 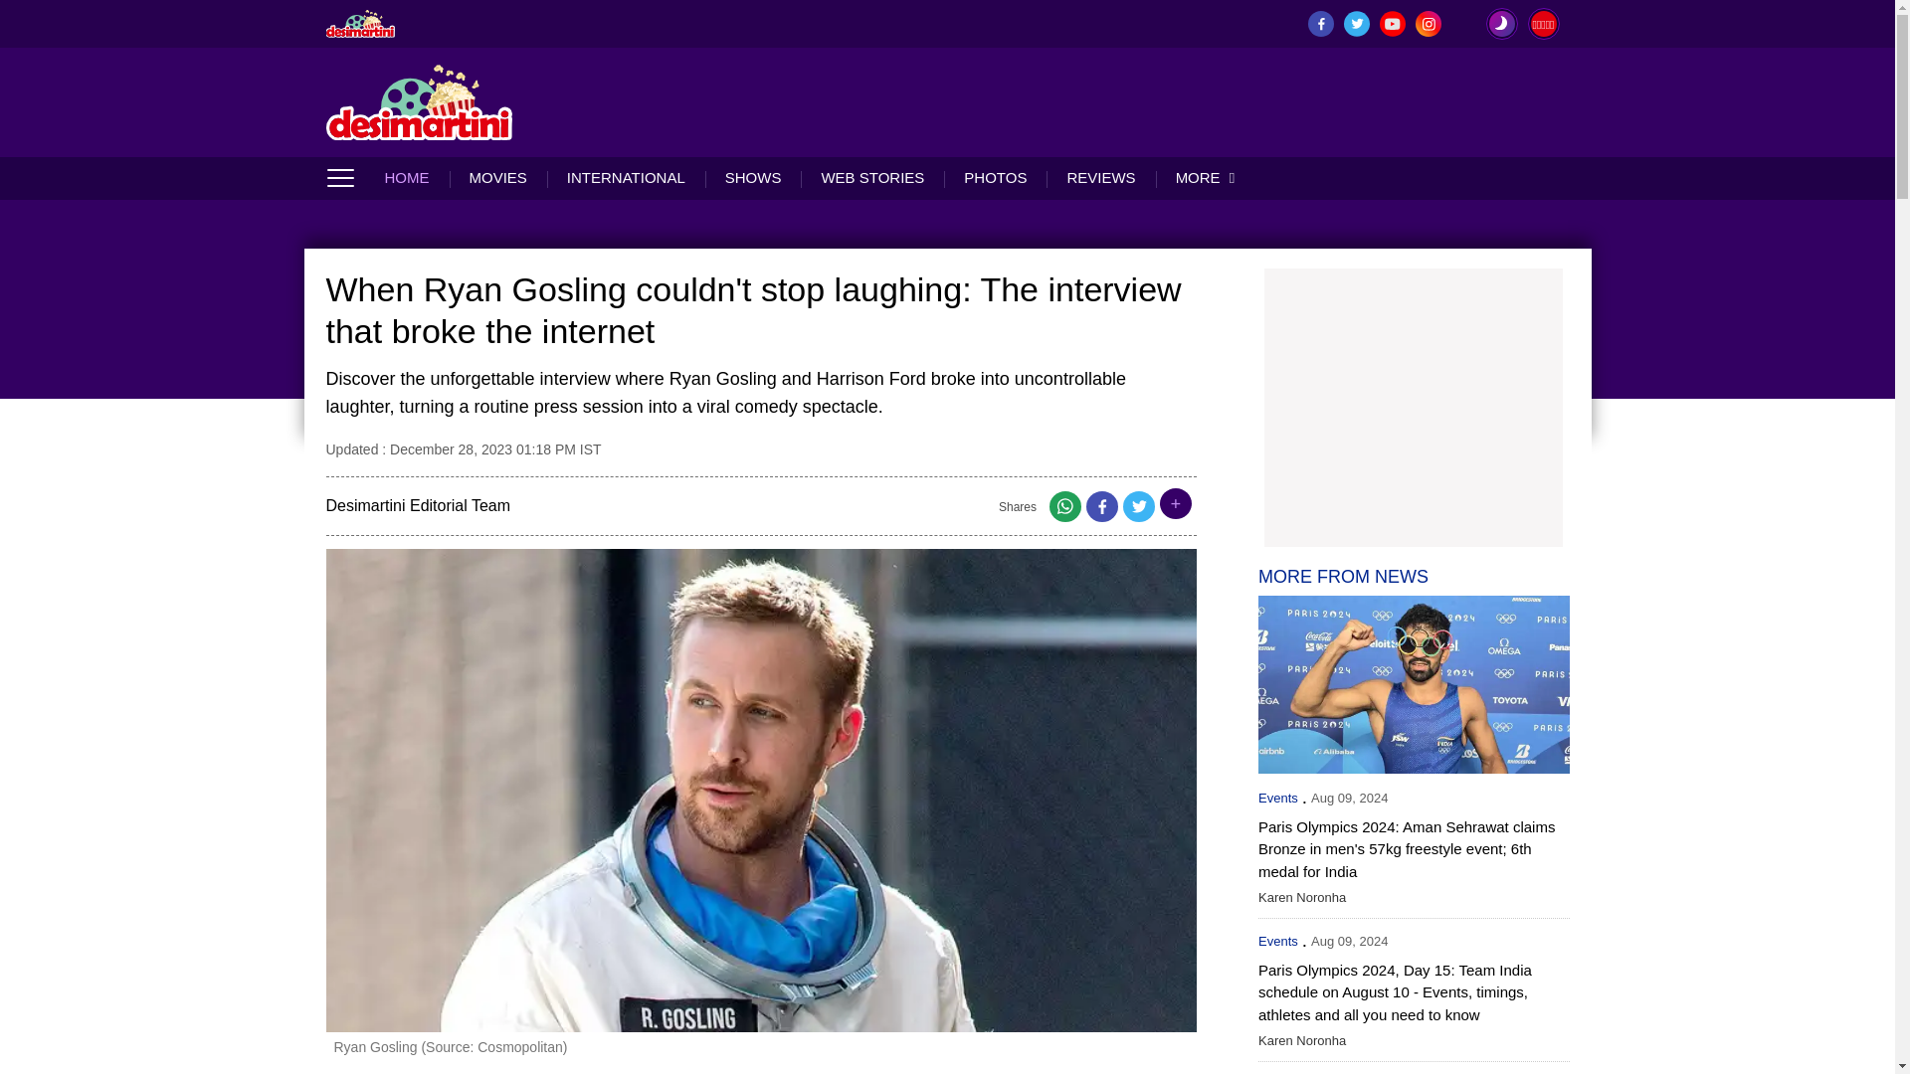 What do you see at coordinates (871, 177) in the screenshot?
I see `WEB STORIES` at bounding box center [871, 177].